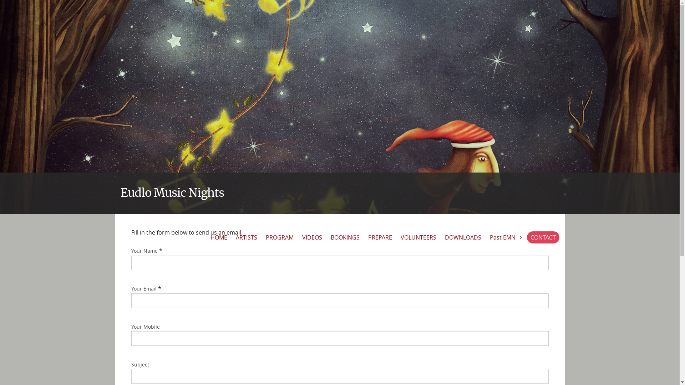  What do you see at coordinates (463, 237) in the screenshot?
I see `DOWNLOADS` at bounding box center [463, 237].